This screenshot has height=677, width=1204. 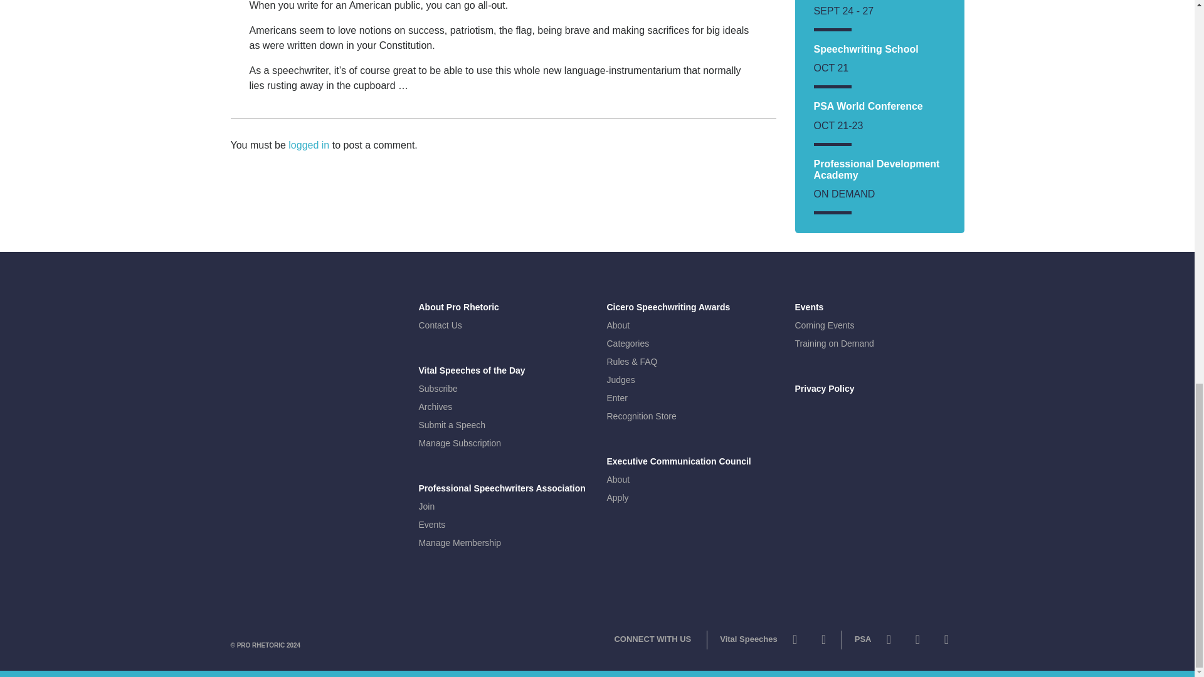 I want to click on Facebook, so click(x=824, y=642).